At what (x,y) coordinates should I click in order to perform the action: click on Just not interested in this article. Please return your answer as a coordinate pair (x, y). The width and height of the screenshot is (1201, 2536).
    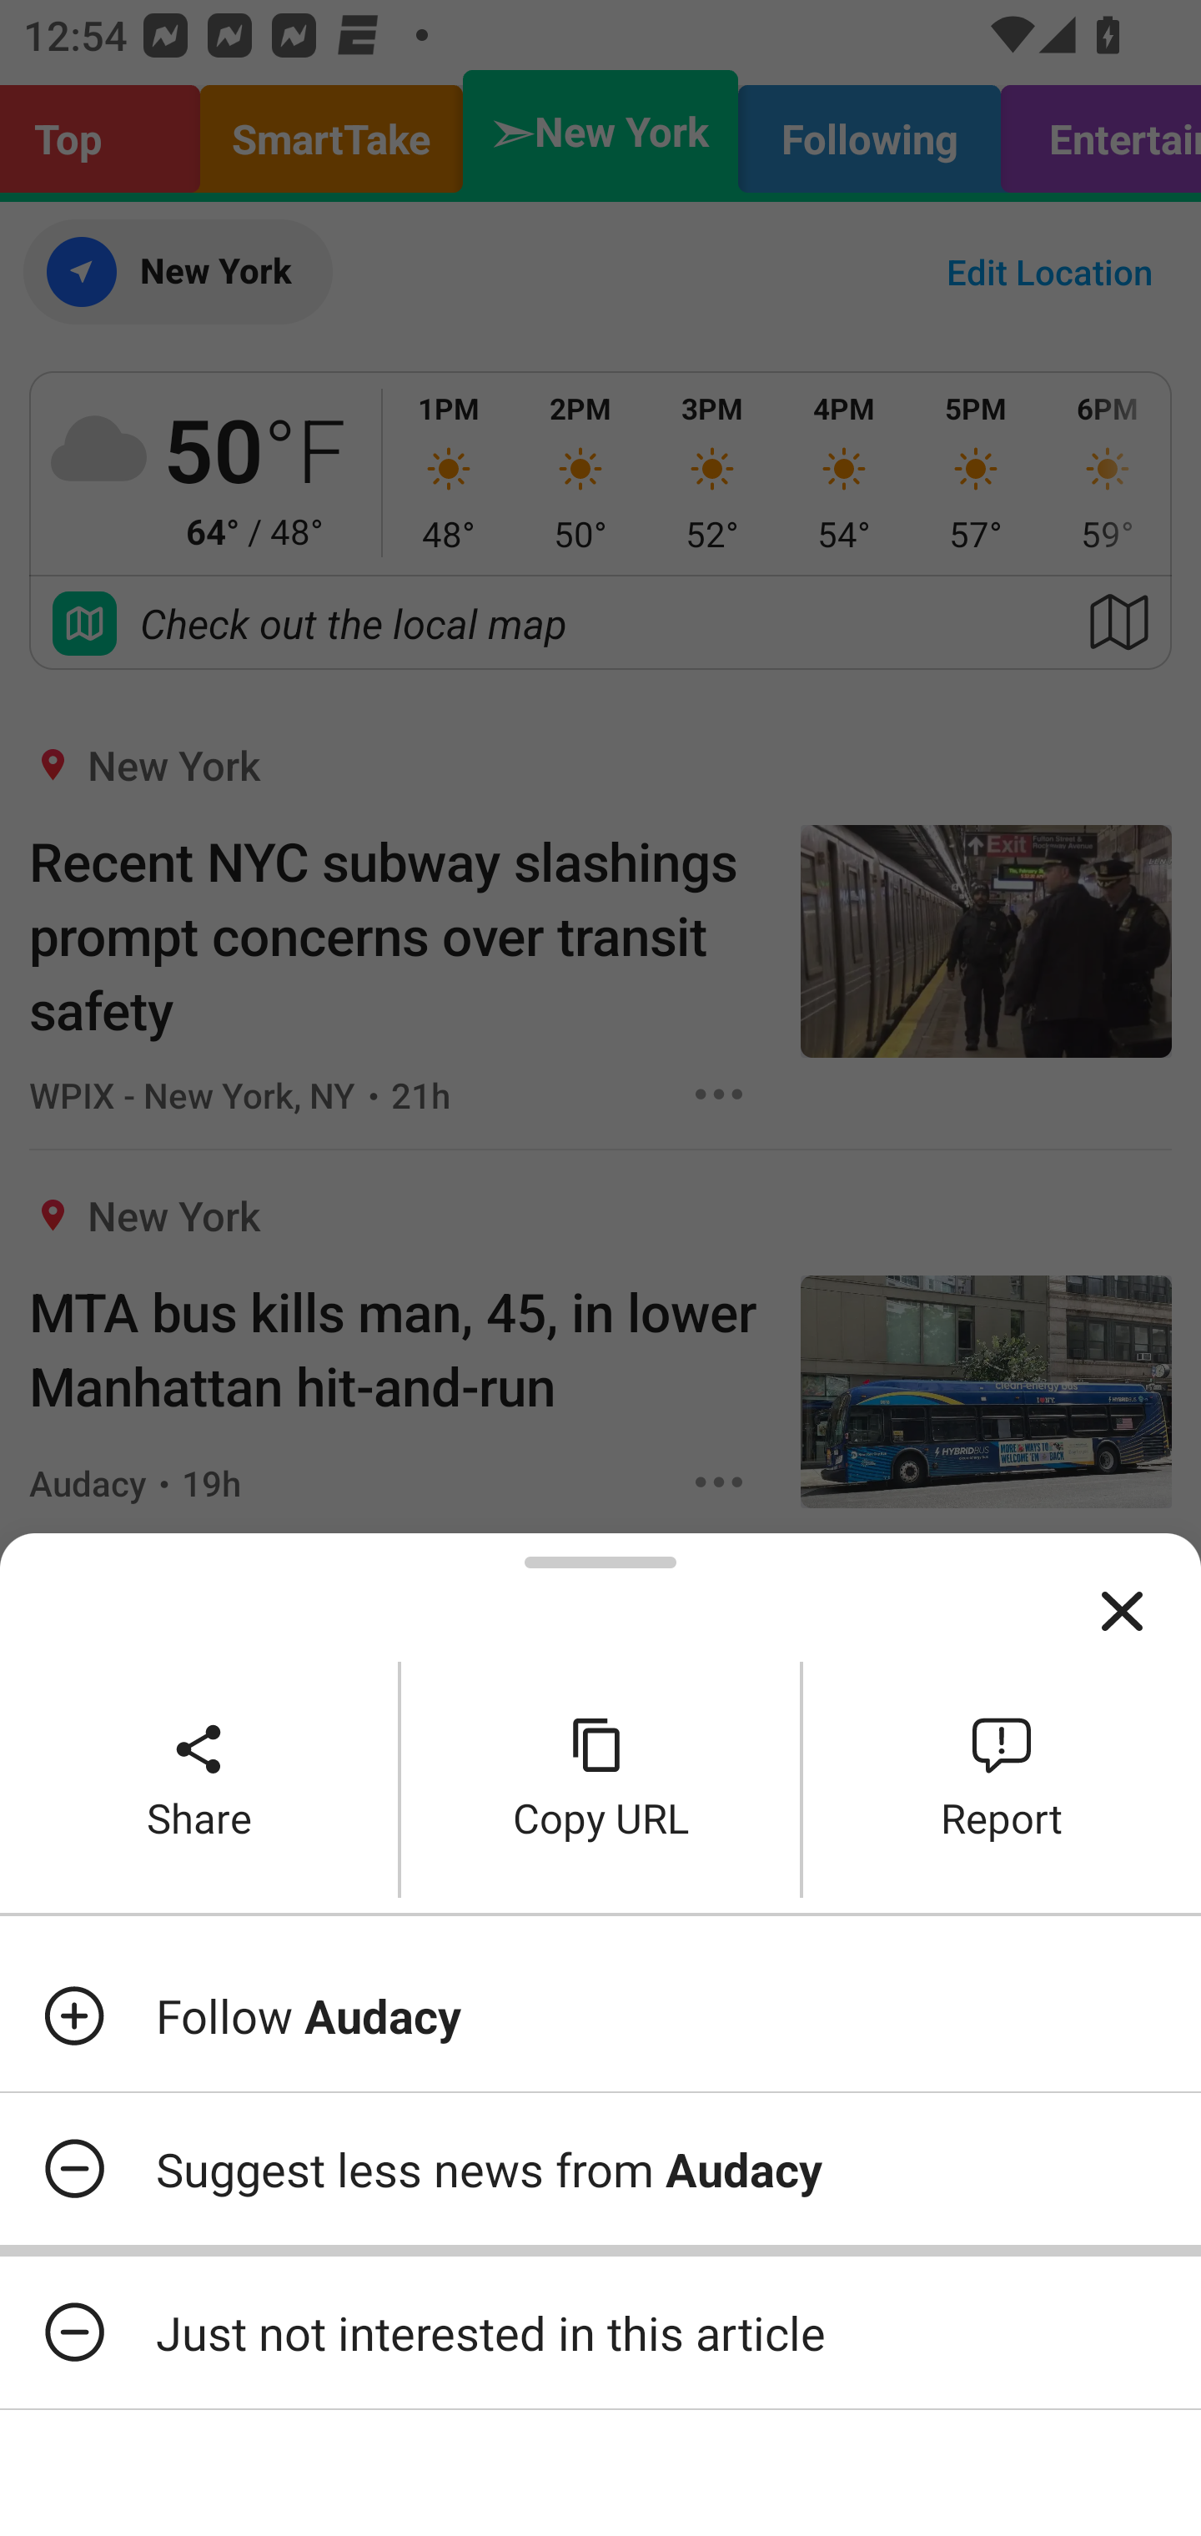
    Looking at the image, I should click on (600, 2332).